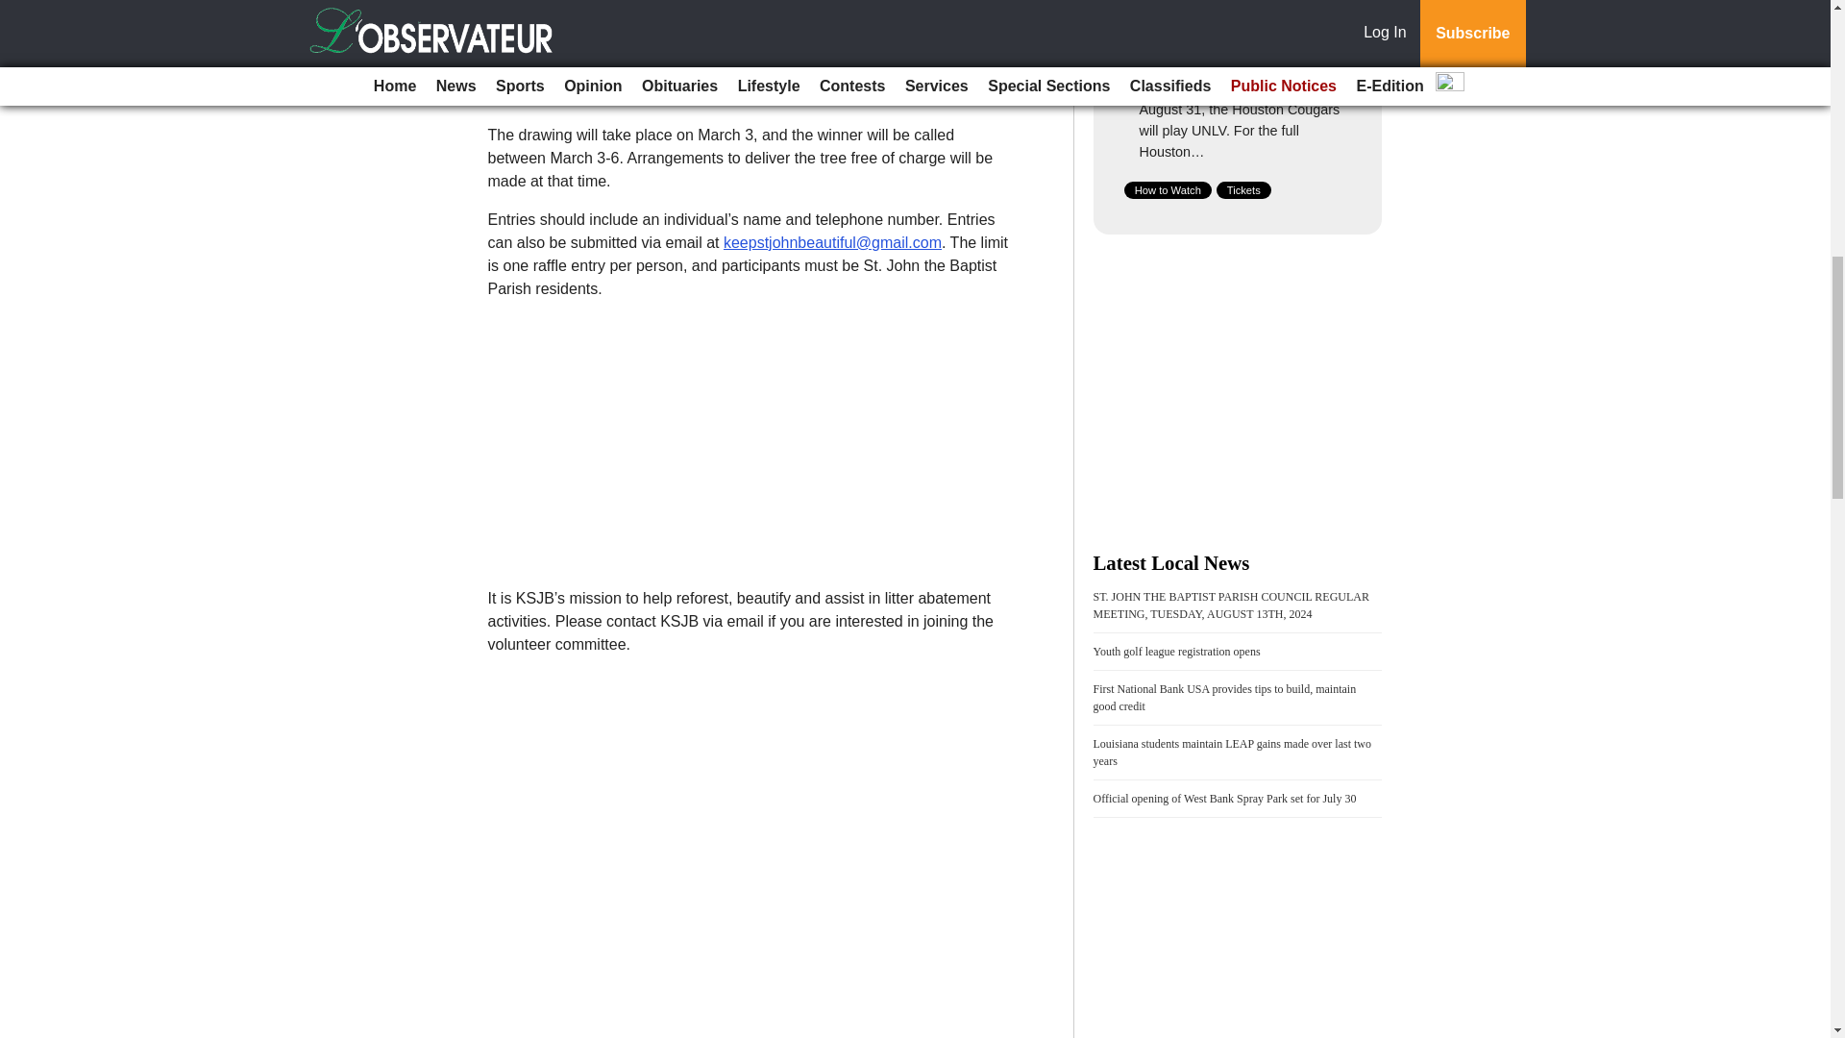 This screenshot has width=1845, height=1038. I want to click on How to Watch, so click(1168, 190).